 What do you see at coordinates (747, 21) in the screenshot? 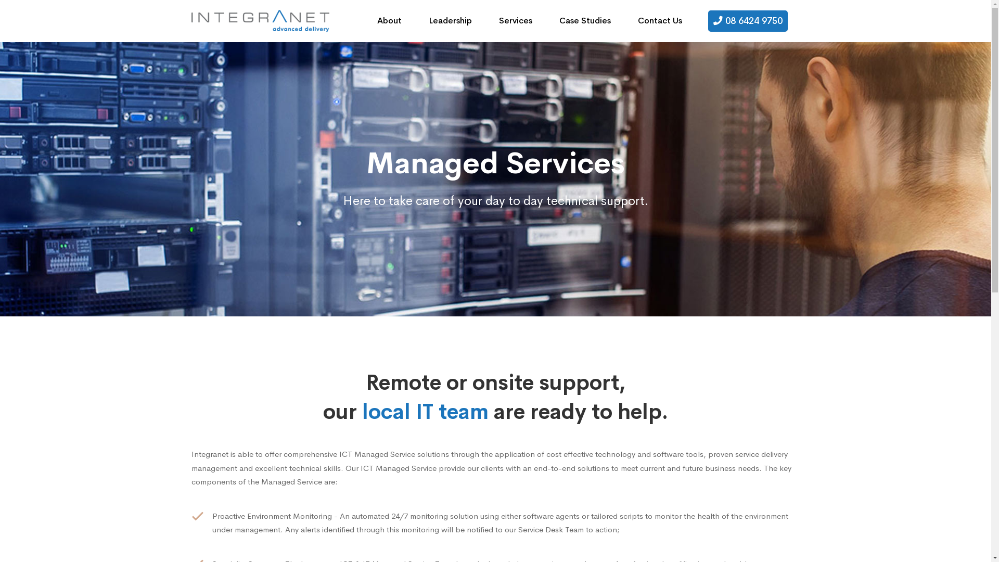
I see `08 6424 9750` at bounding box center [747, 21].